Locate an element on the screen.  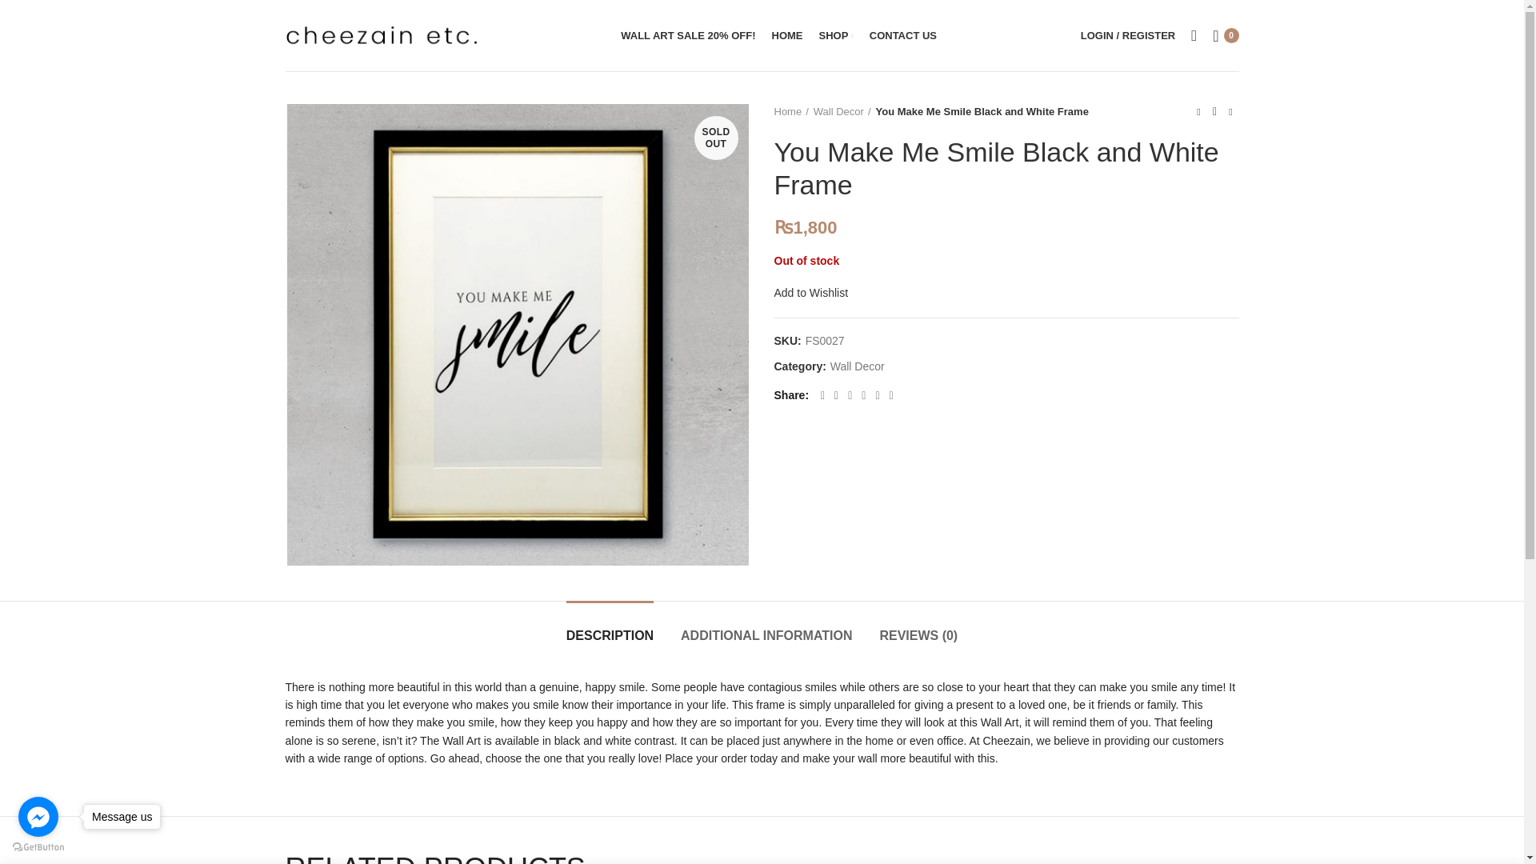
HOME is located at coordinates (787, 34).